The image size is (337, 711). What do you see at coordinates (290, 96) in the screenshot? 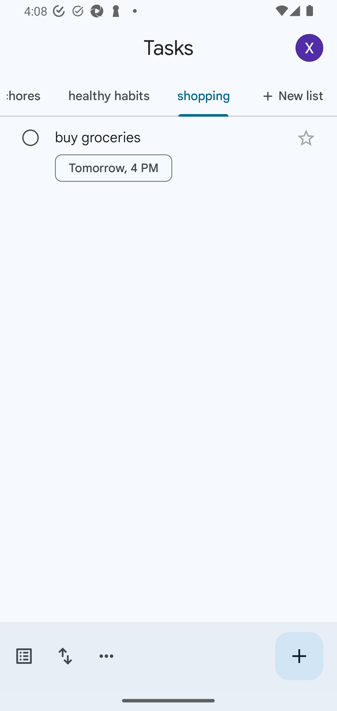
I see `New list` at bounding box center [290, 96].